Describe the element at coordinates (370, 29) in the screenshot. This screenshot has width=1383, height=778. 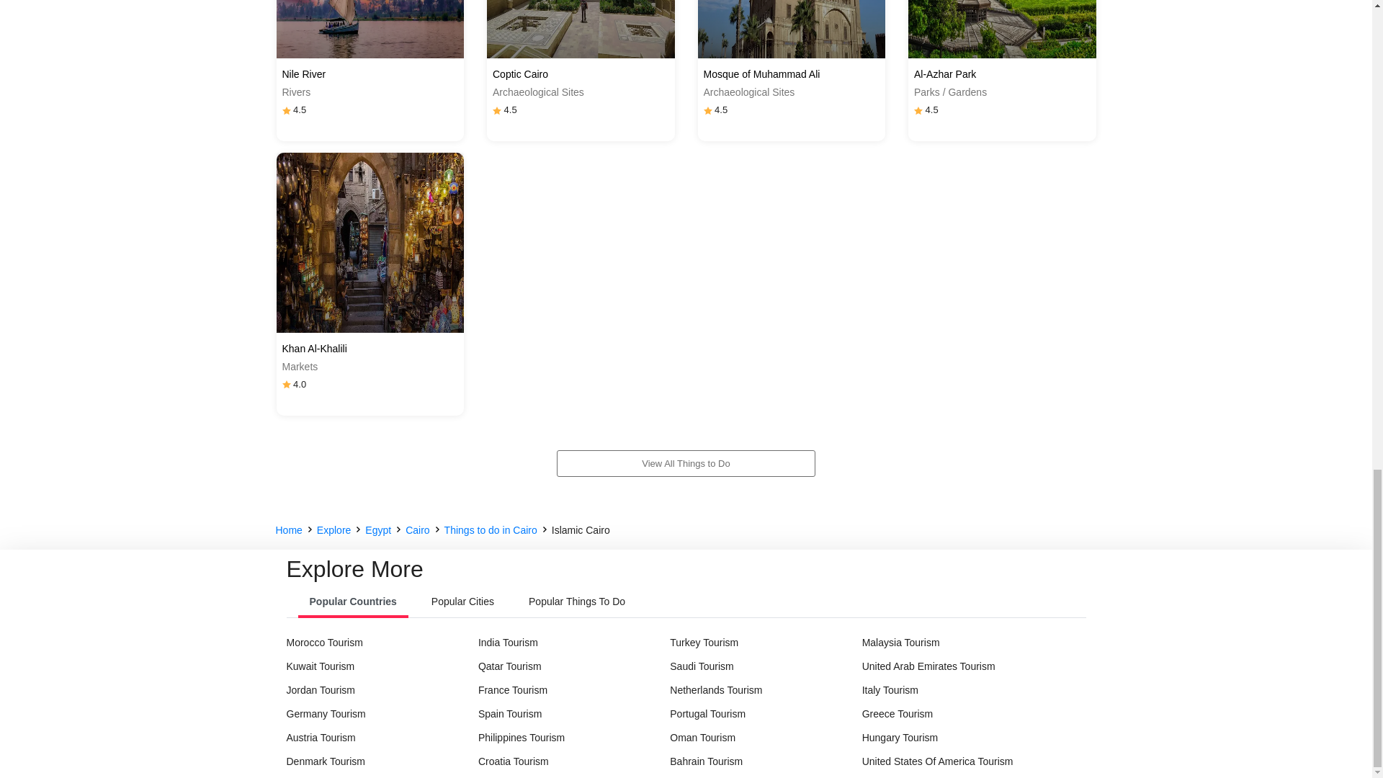
I see `Explore Nile River ` at that location.